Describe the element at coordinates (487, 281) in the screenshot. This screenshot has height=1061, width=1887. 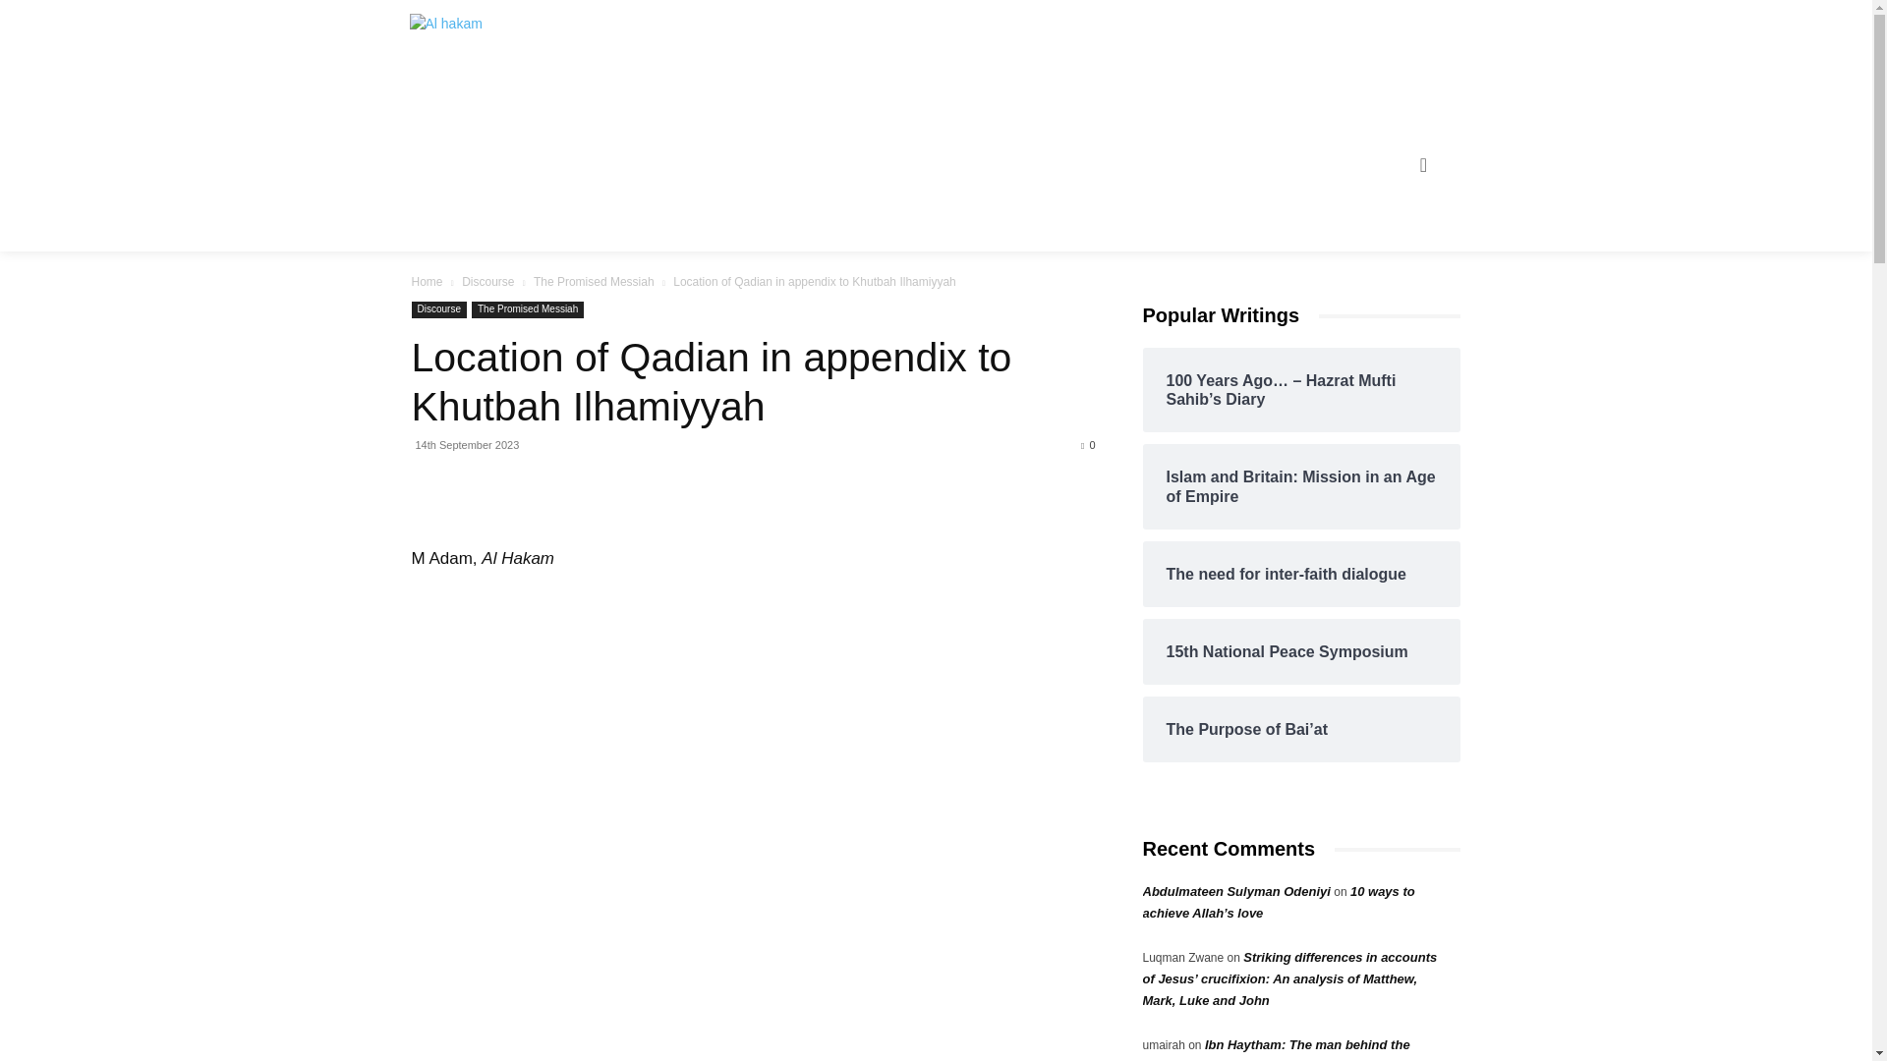
I see `View all posts in Discourse` at that location.